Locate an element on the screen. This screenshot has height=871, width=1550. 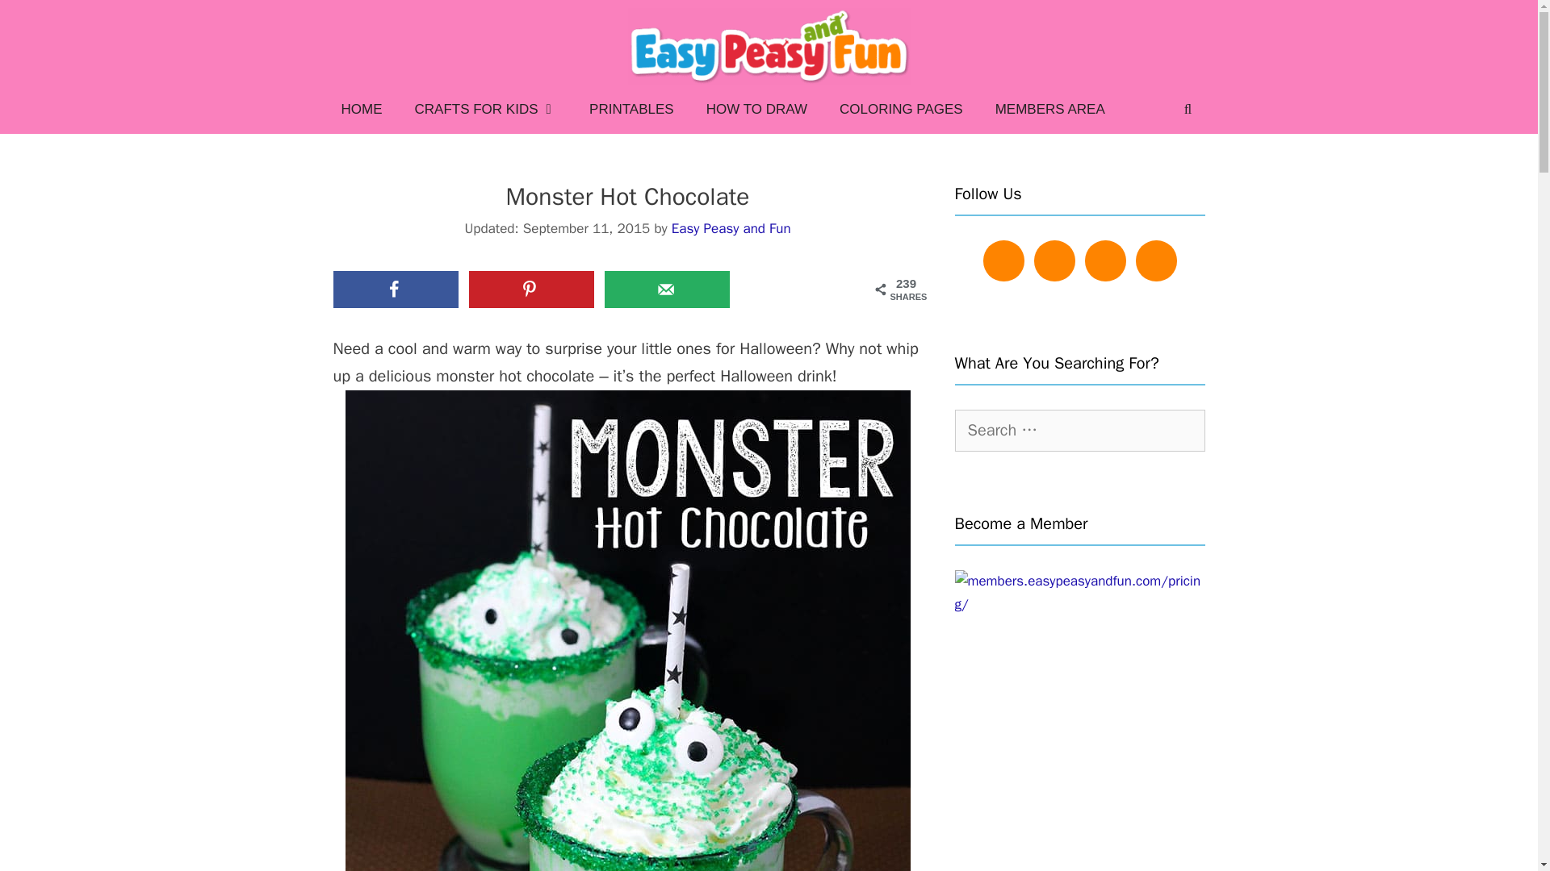
Save to Pinterest is located at coordinates (531, 289).